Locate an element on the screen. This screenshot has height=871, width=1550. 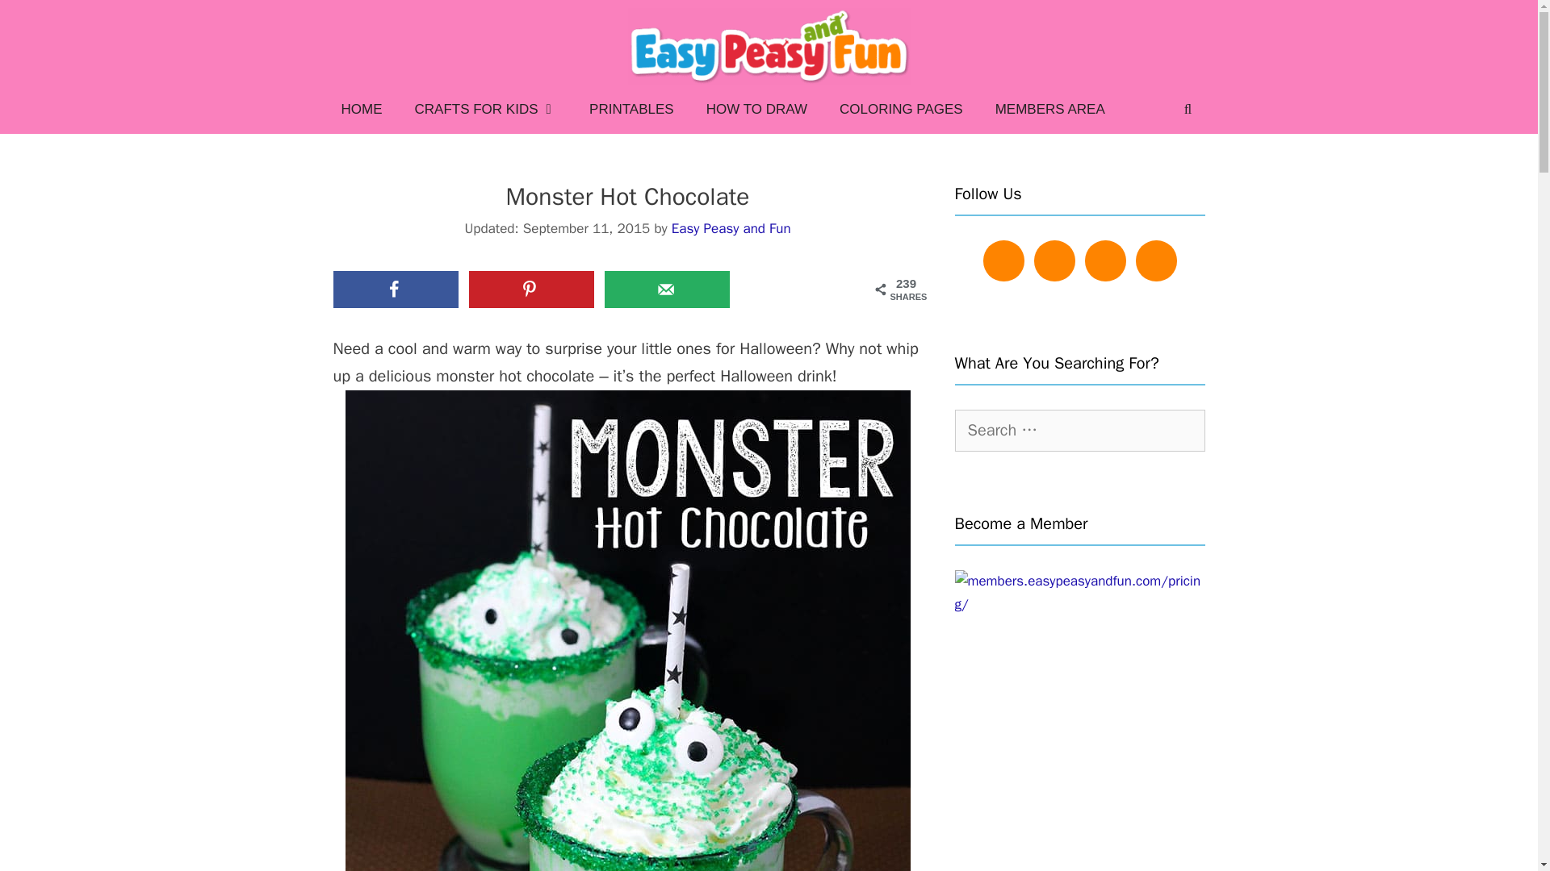
Save to Pinterest is located at coordinates (531, 289).